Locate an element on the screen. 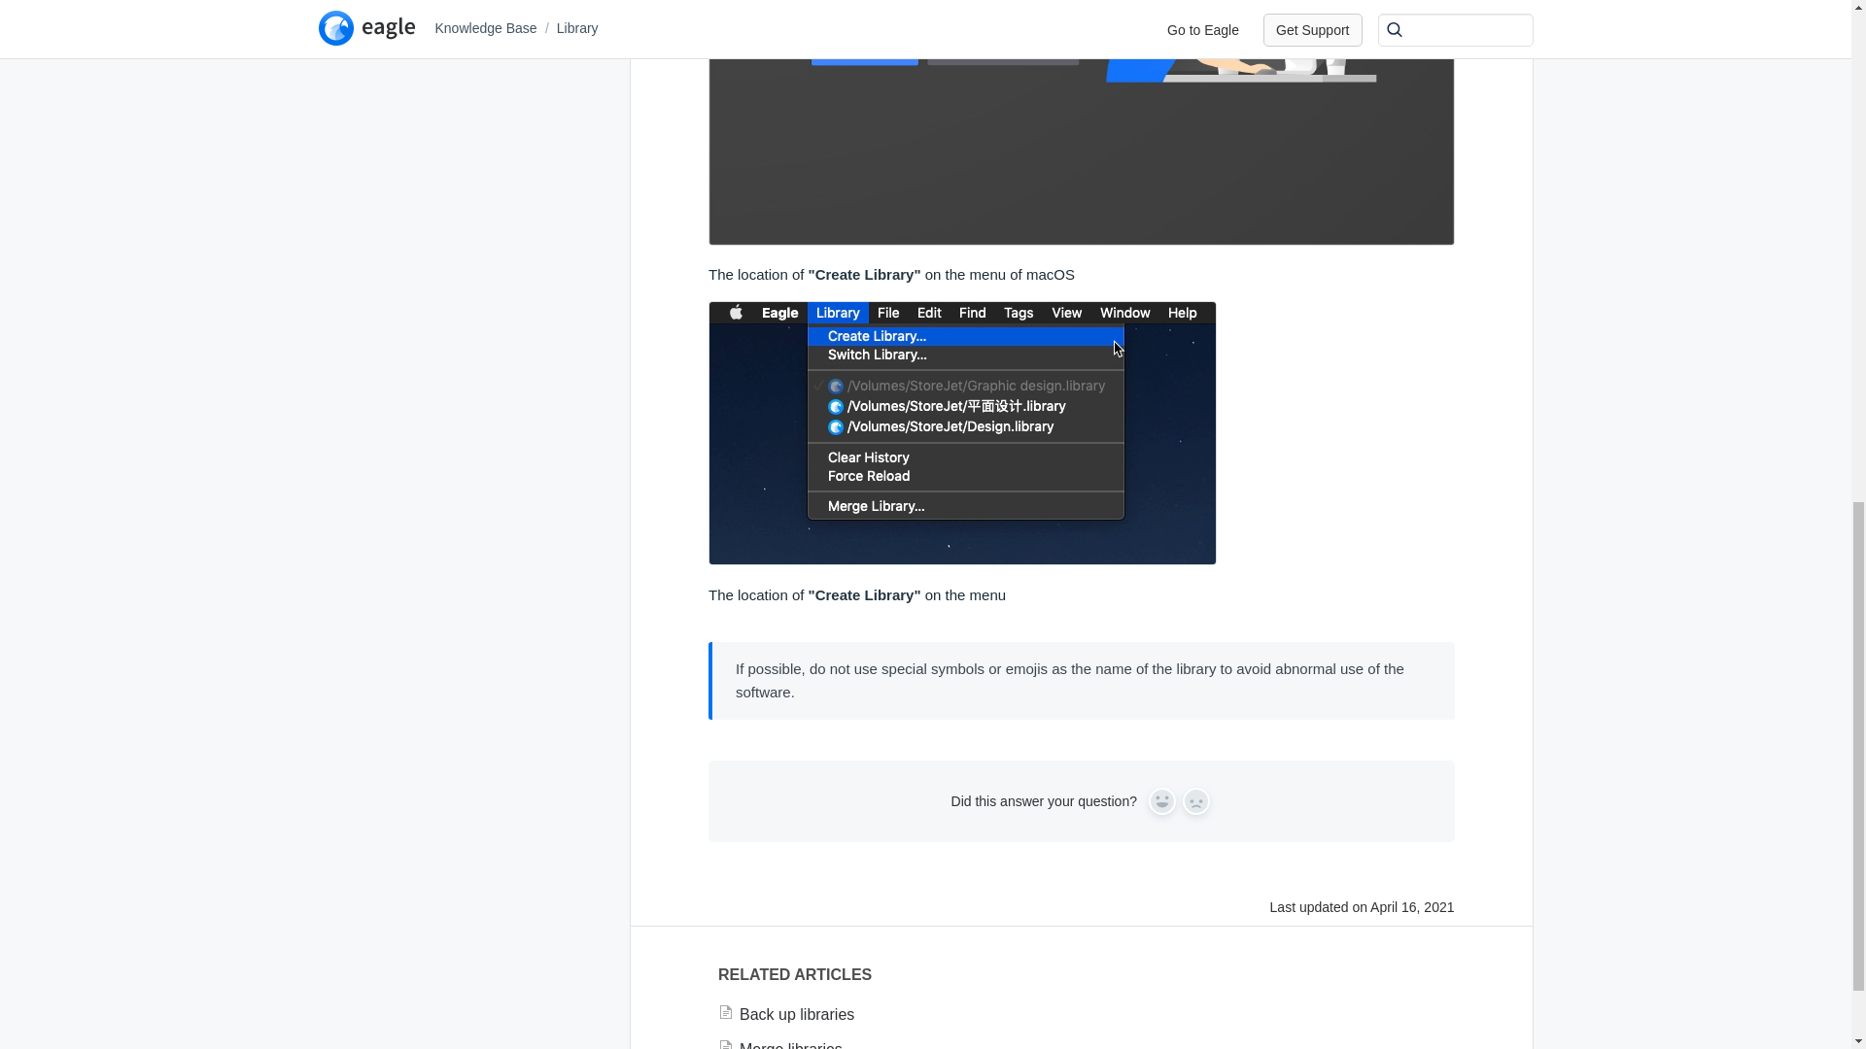 Image resolution: width=1866 pixels, height=1049 pixels. Yes is located at coordinates (1162, 801).